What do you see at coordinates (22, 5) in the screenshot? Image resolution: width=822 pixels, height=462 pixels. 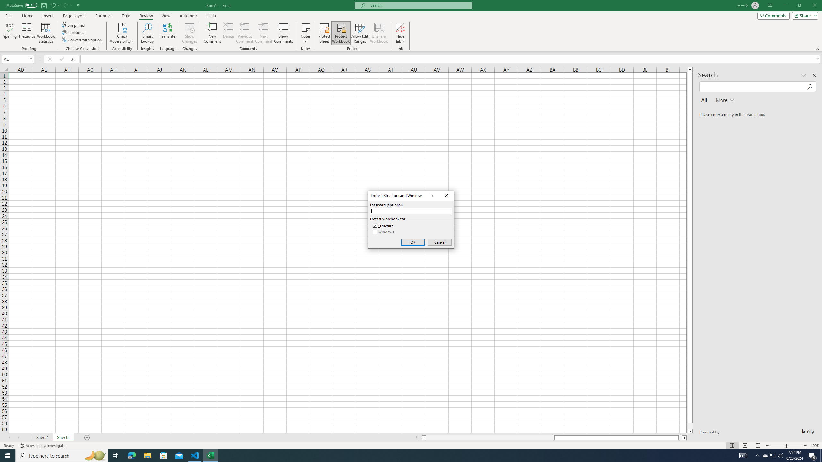 I see `Visual Studio Code - 1 running window` at bounding box center [22, 5].